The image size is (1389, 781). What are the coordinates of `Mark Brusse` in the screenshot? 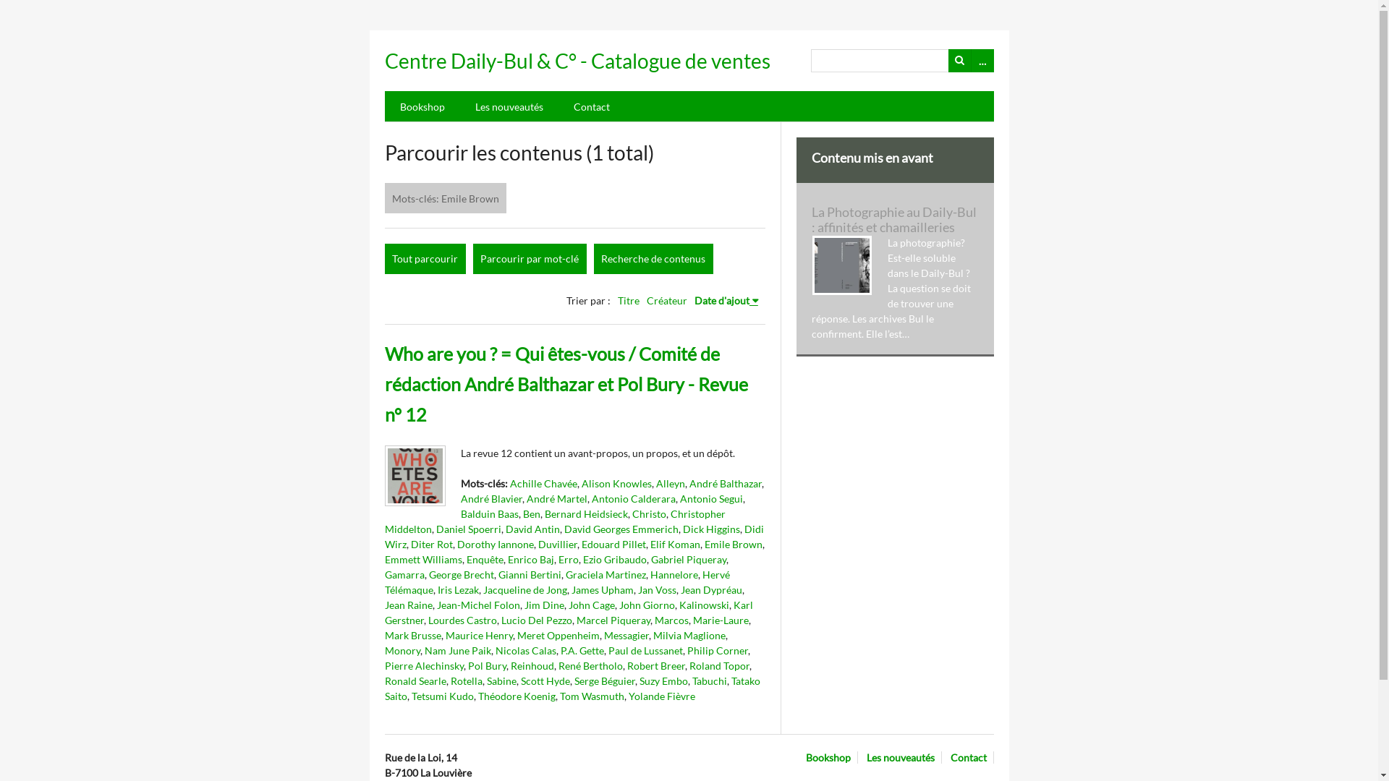 It's located at (413, 635).